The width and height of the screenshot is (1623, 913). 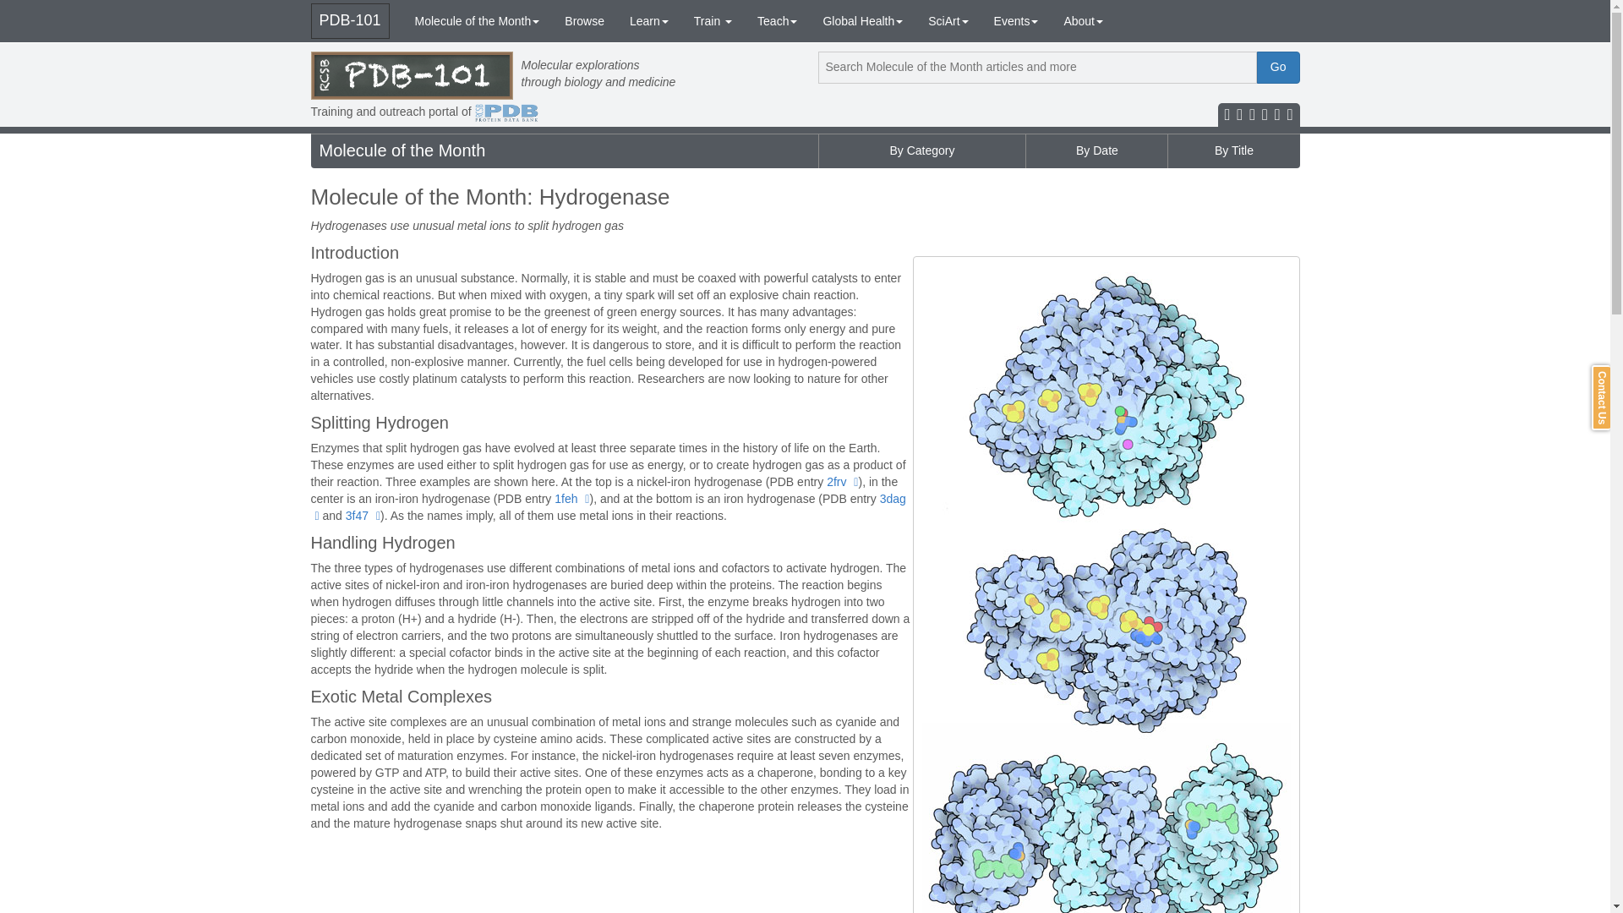 What do you see at coordinates (350, 21) in the screenshot?
I see `PDB-101` at bounding box center [350, 21].